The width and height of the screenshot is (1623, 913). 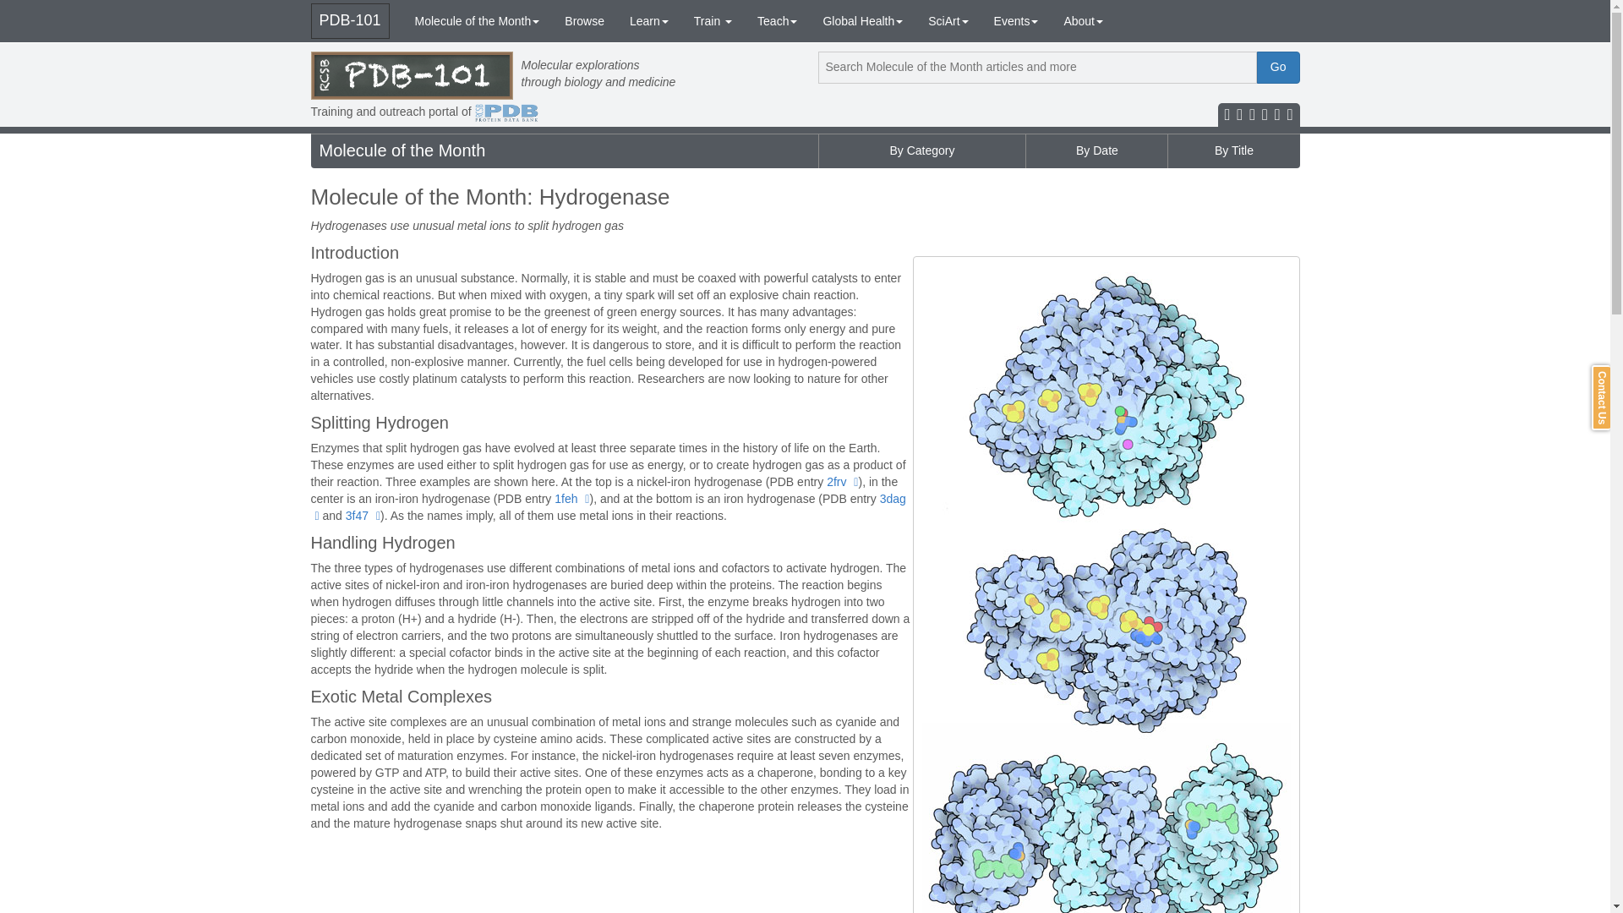 What do you see at coordinates (350, 21) in the screenshot?
I see `PDB-101` at bounding box center [350, 21].